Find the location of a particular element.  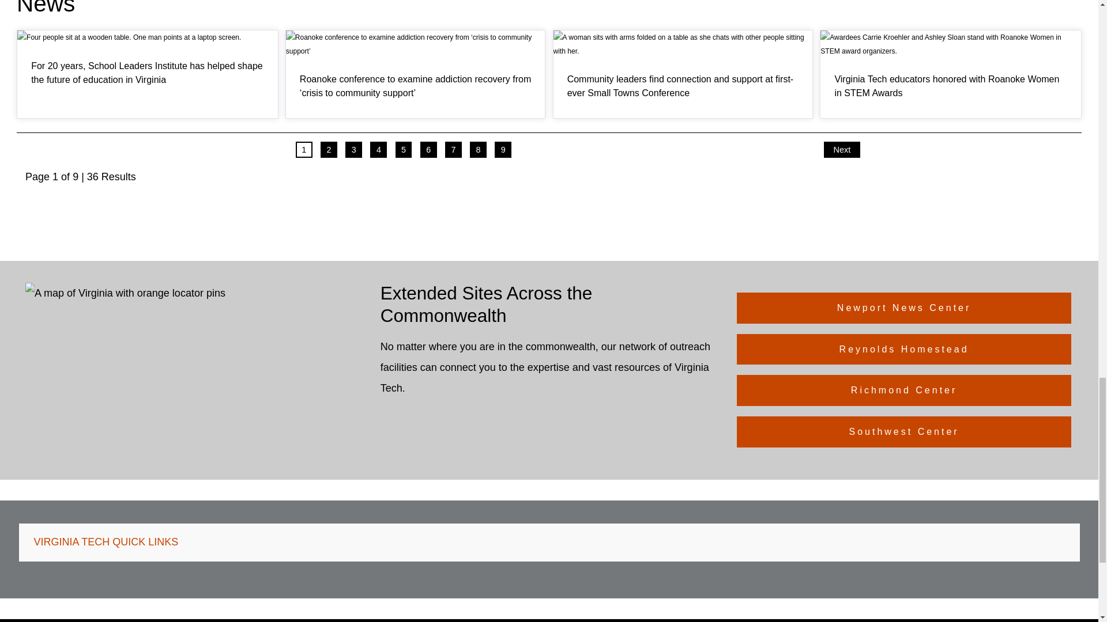

Abingdon is located at coordinates (97, 299).